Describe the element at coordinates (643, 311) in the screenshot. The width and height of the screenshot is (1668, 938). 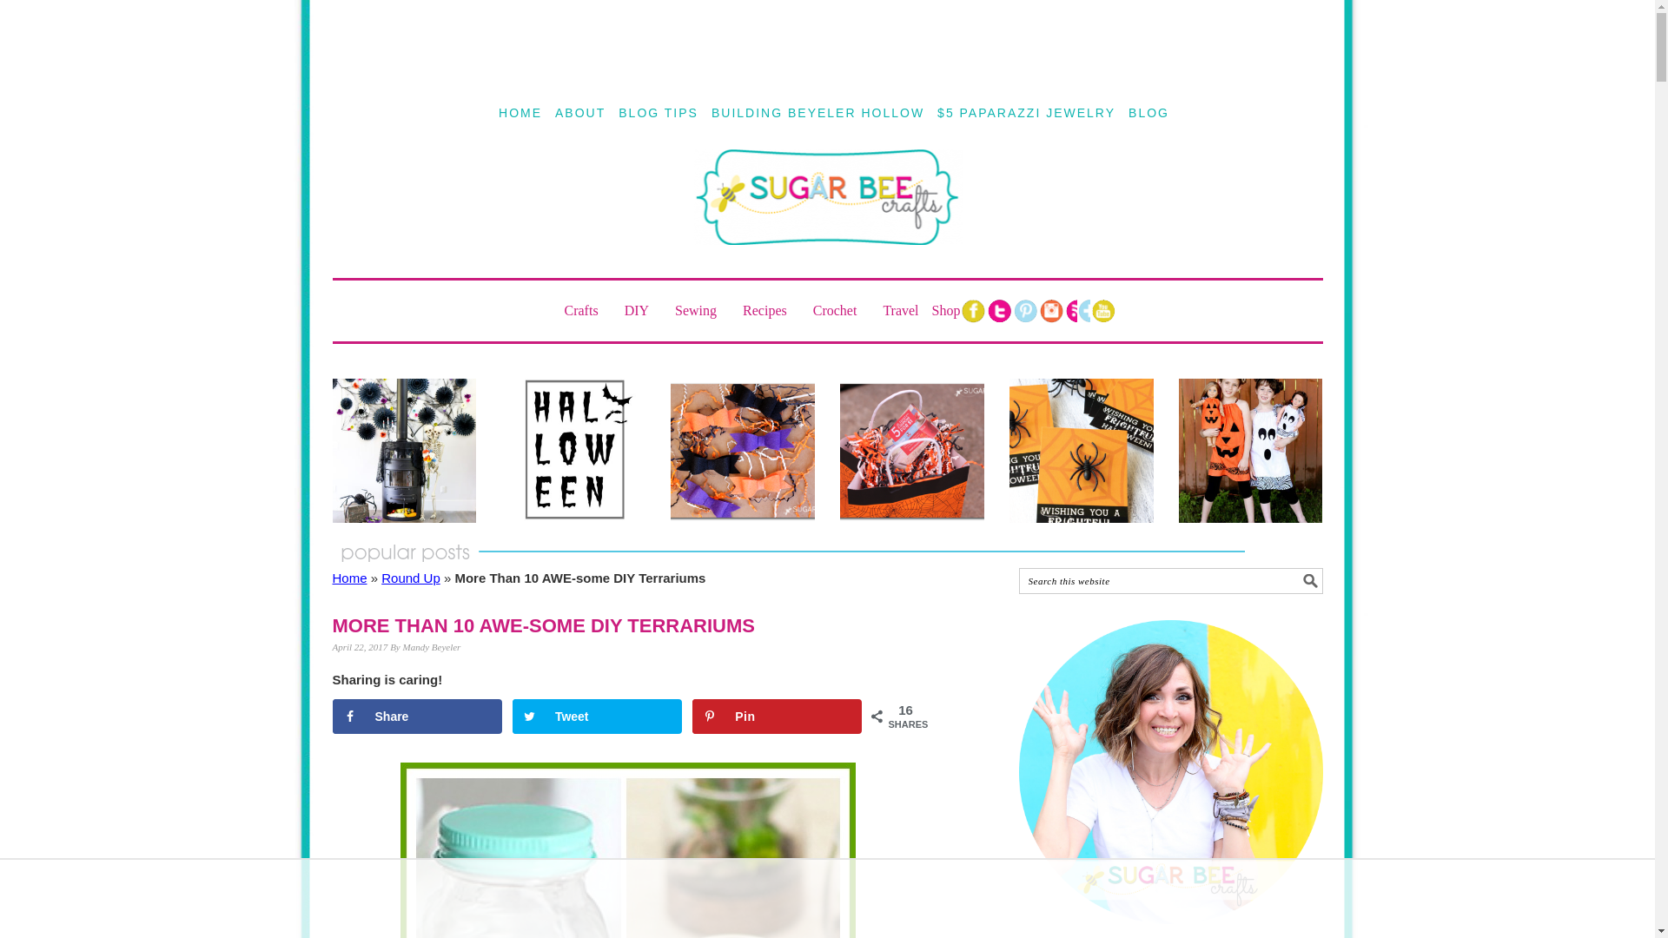
I see `DIY` at that location.